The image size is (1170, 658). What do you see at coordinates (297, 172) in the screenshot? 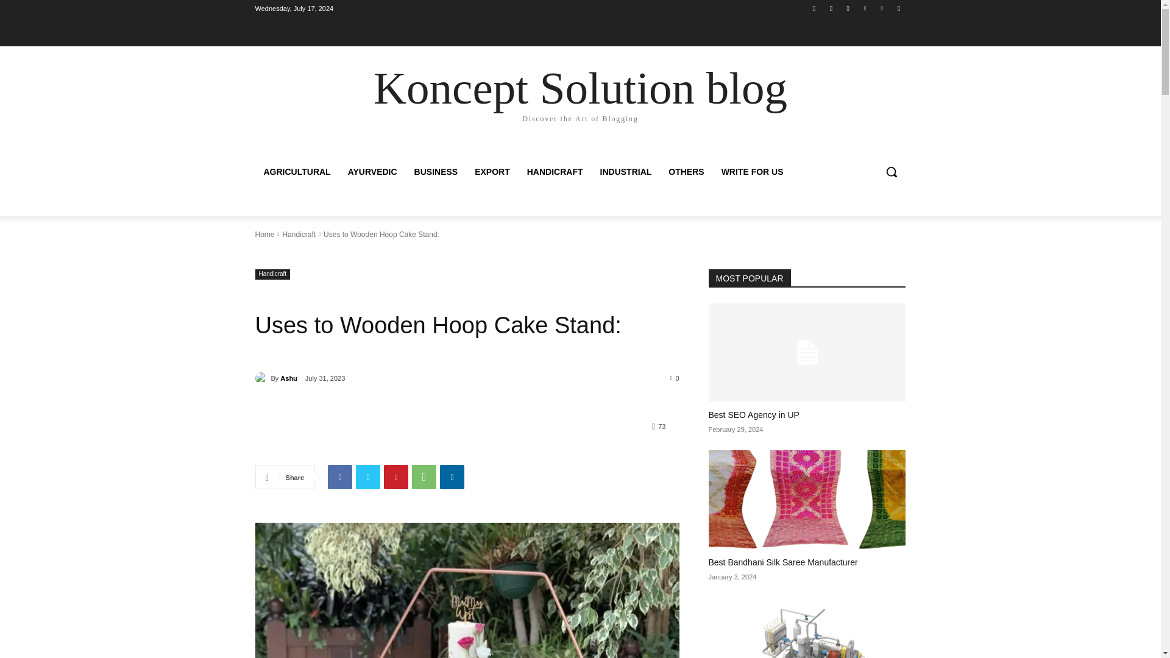
I see `AGRICULTURAL` at bounding box center [297, 172].